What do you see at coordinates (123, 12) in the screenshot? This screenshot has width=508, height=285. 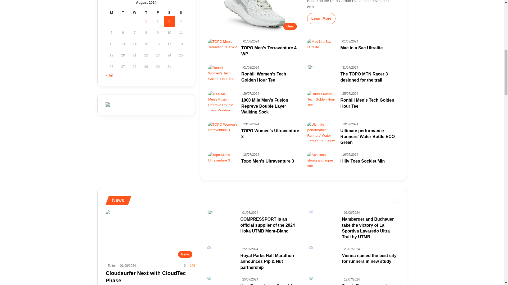 I see `Tuesday` at bounding box center [123, 12].